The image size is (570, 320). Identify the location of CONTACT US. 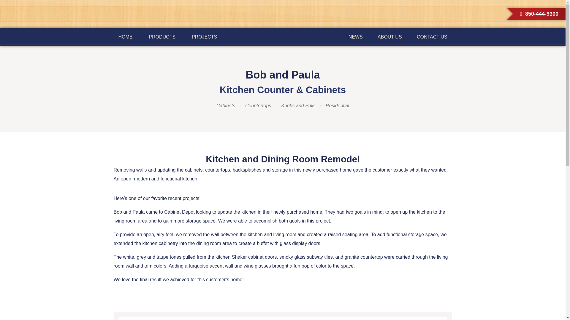
(432, 37).